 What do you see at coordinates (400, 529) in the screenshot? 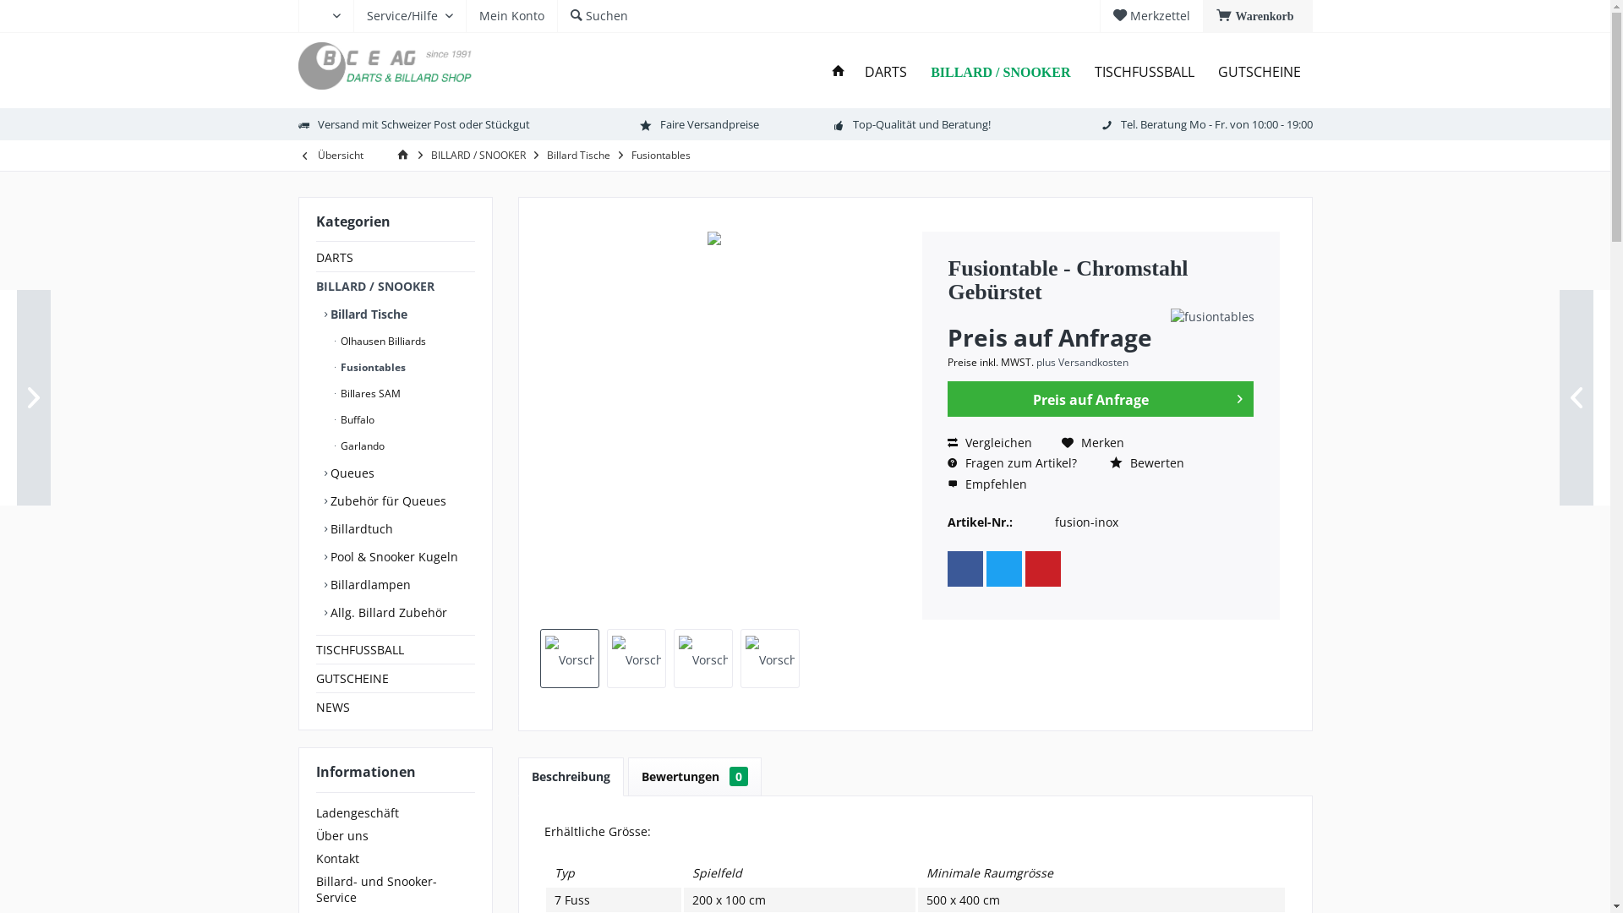
I see `Billardtuch` at bounding box center [400, 529].